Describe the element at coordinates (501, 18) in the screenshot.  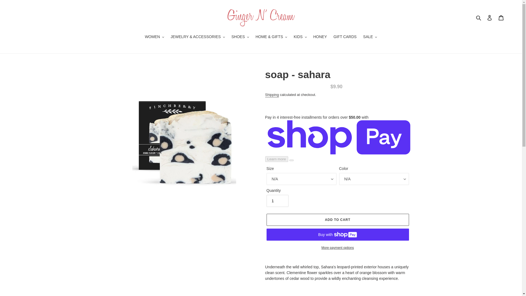
I see `Cart` at that location.